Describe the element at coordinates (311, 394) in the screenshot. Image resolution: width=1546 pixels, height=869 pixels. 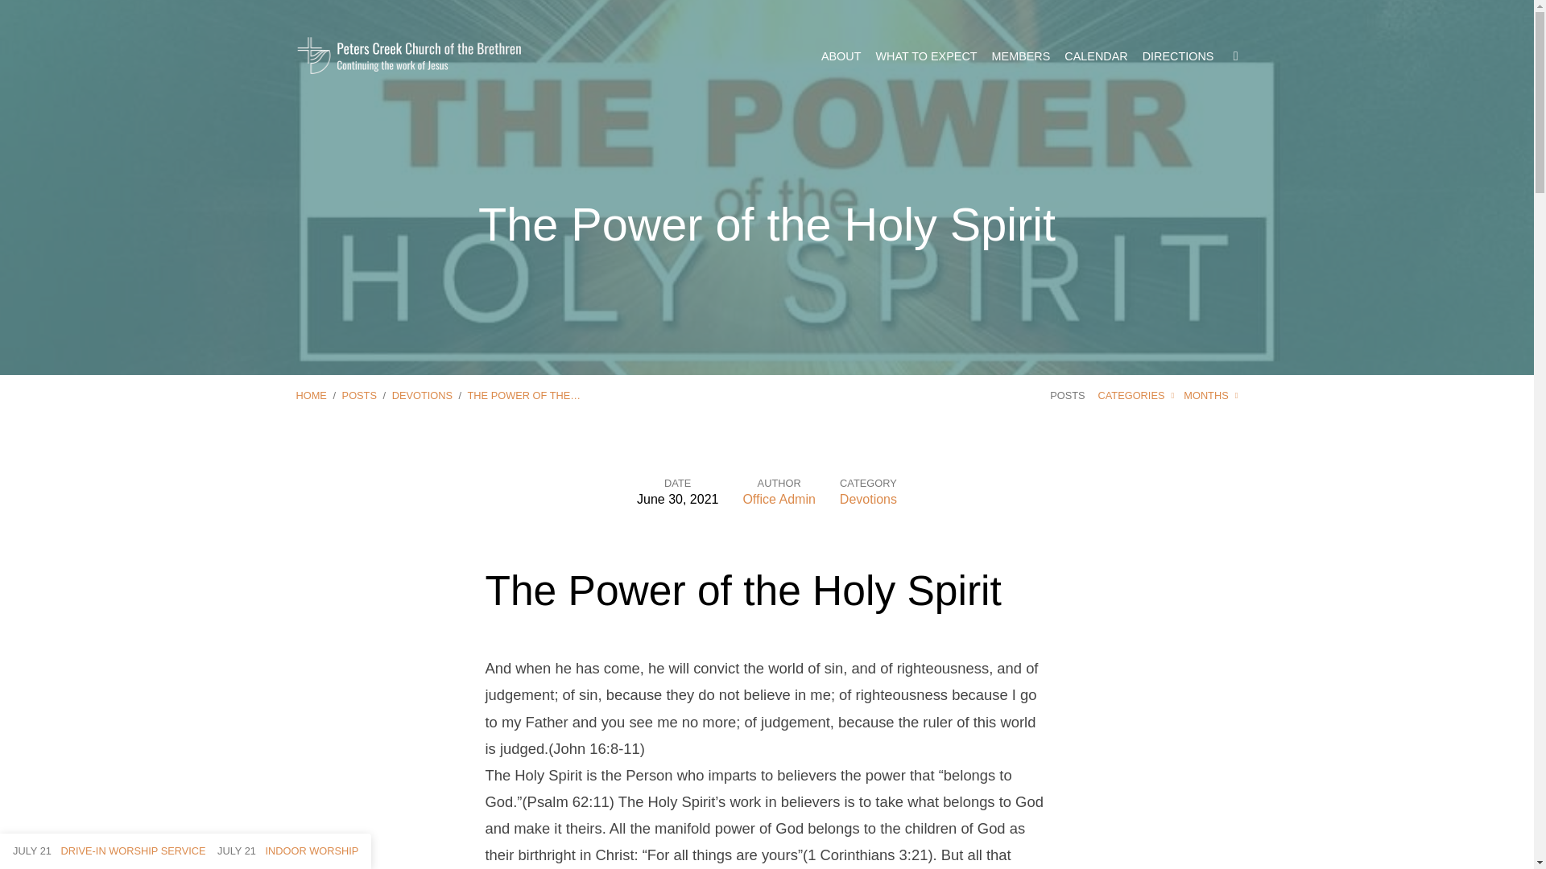
I see `HOME` at that location.